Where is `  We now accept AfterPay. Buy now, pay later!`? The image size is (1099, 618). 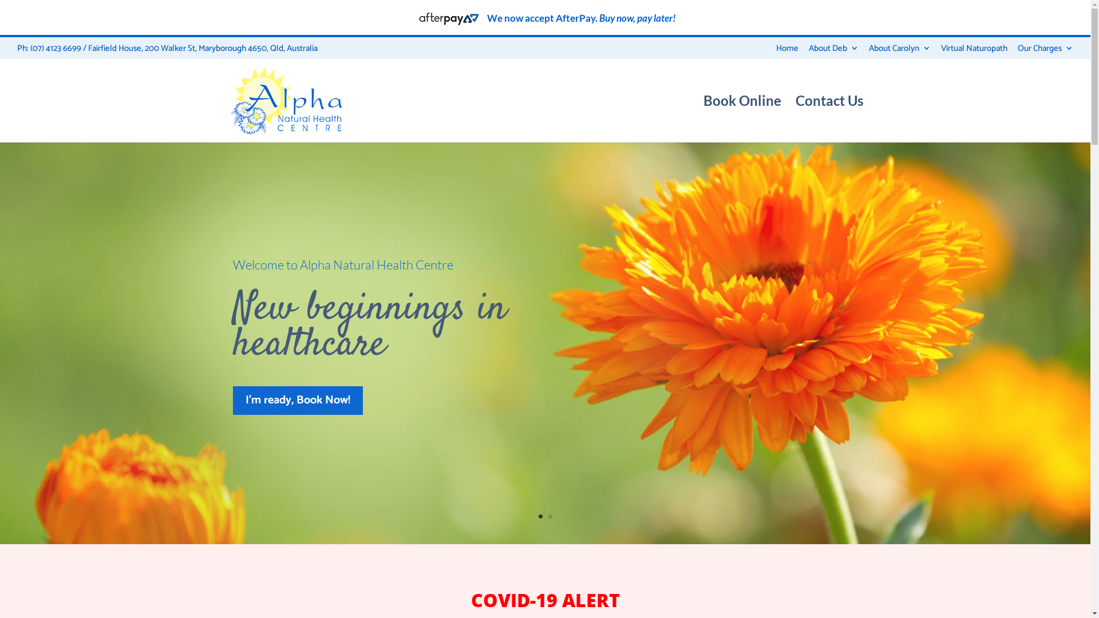
  We now accept AfterPay. Buy now, pay later! is located at coordinates (545, 18).